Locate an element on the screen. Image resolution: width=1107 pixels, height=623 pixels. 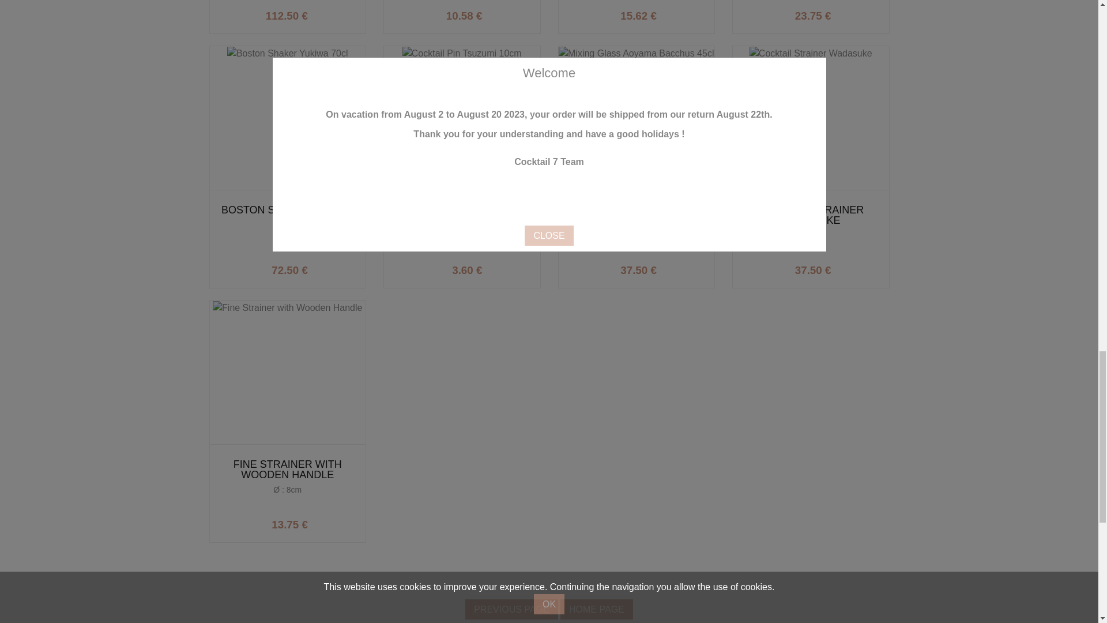
Add to cart is located at coordinates (497, 13).